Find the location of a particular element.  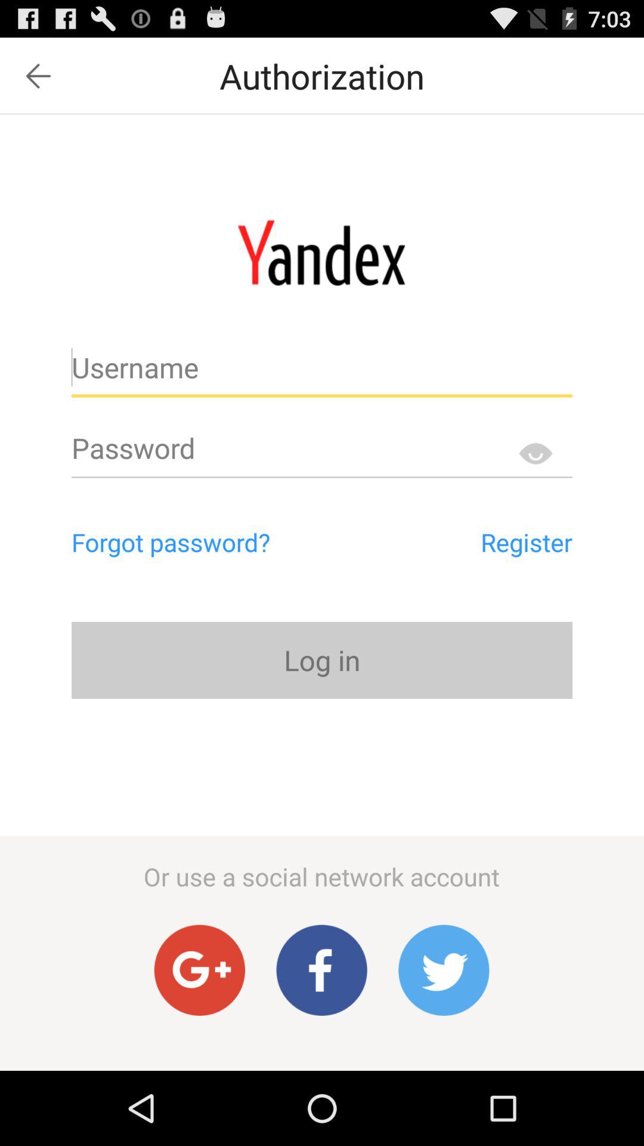

launch item above the log in button is located at coordinates (472, 542).